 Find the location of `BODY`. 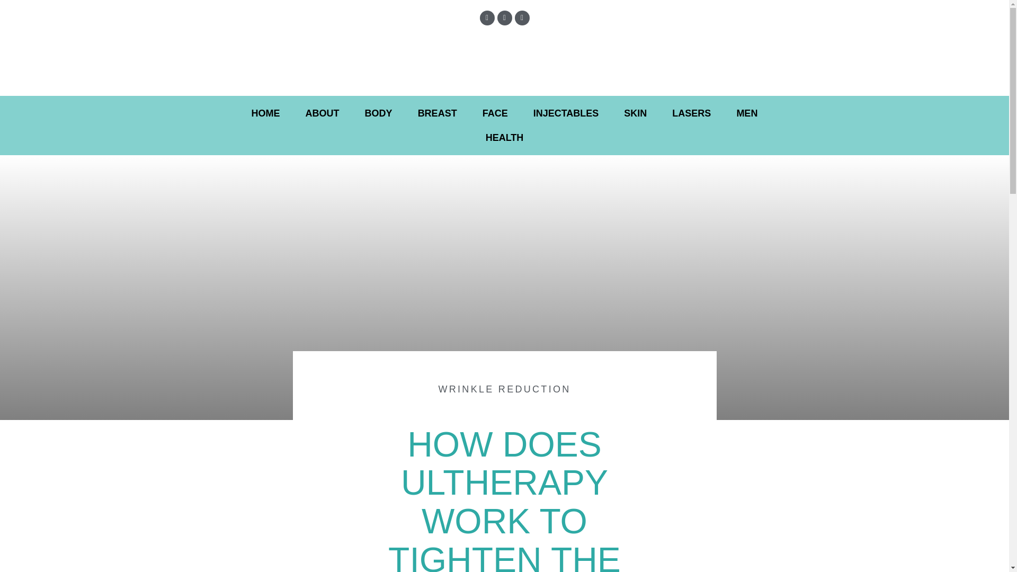

BODY is located at coordinates (378, 113).